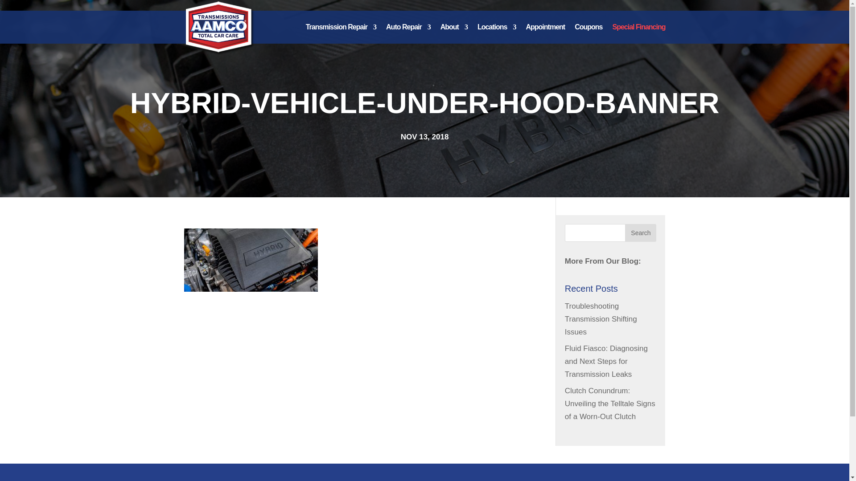 The width and height of the screenshot is (856, 481). Describe the element at coordinates (545, 34) in the screenshot. I see `Appointment` at that location.